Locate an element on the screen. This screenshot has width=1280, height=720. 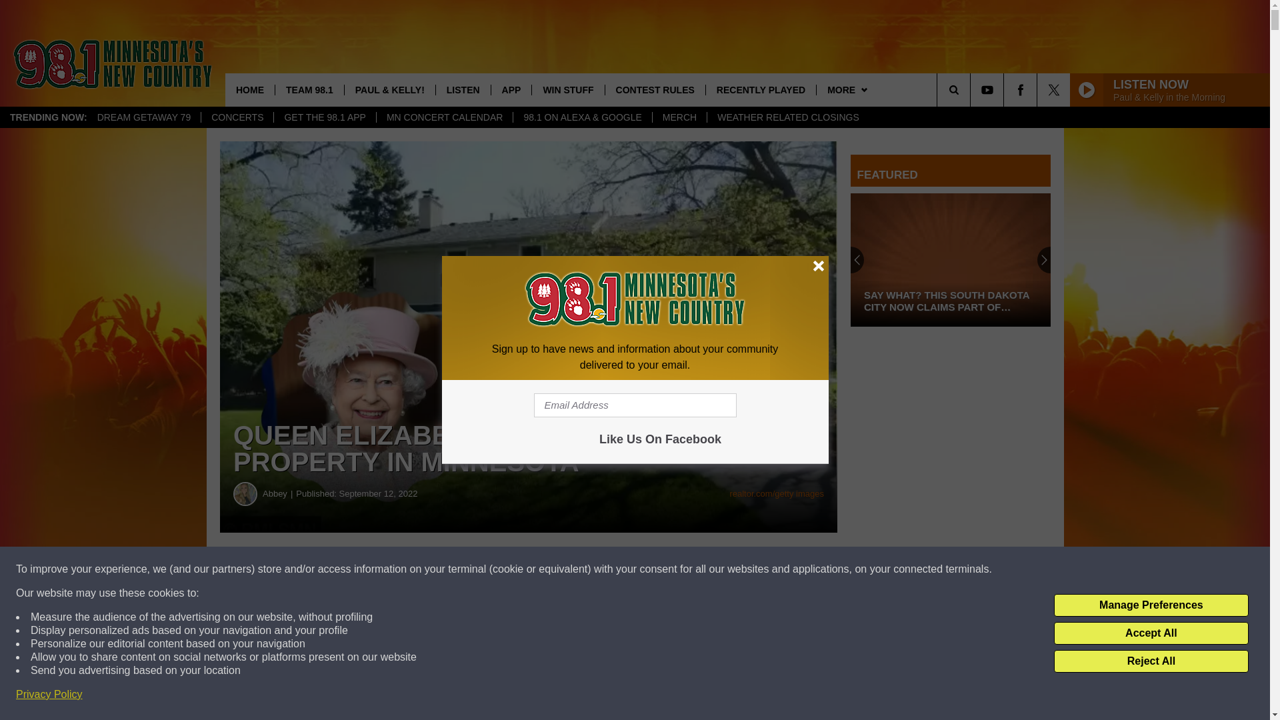
MN CONCERT CALENDAR is located at coordinates (444, 117).